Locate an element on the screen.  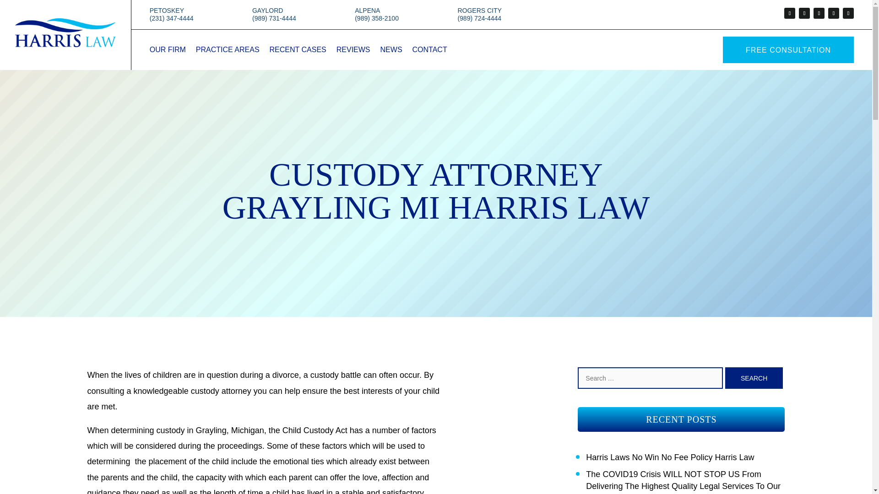
CONTACT is located at coordinates (429, 51).